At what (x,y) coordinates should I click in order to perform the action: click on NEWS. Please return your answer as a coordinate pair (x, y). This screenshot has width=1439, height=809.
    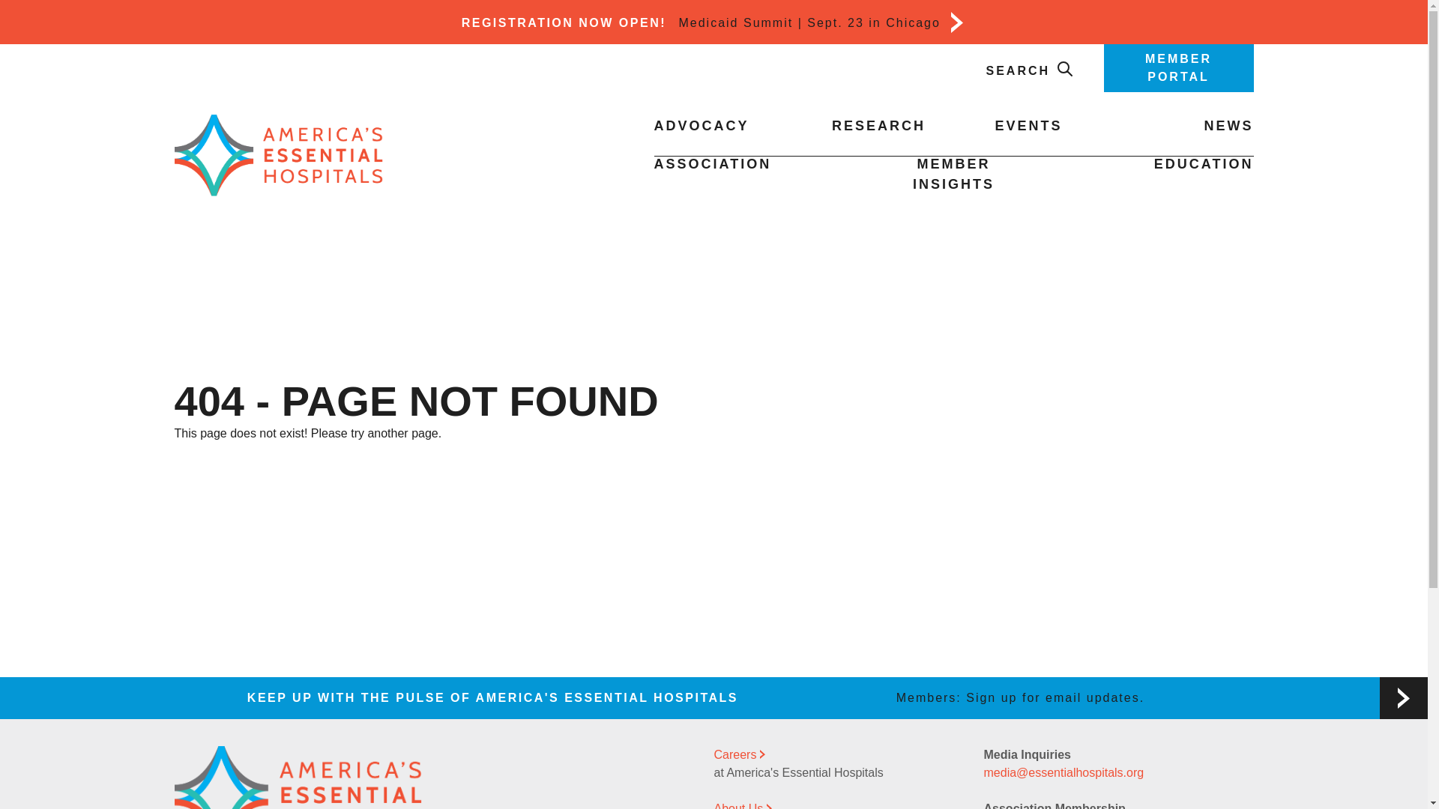
    Looking at the image, I should click on (1228, 126).